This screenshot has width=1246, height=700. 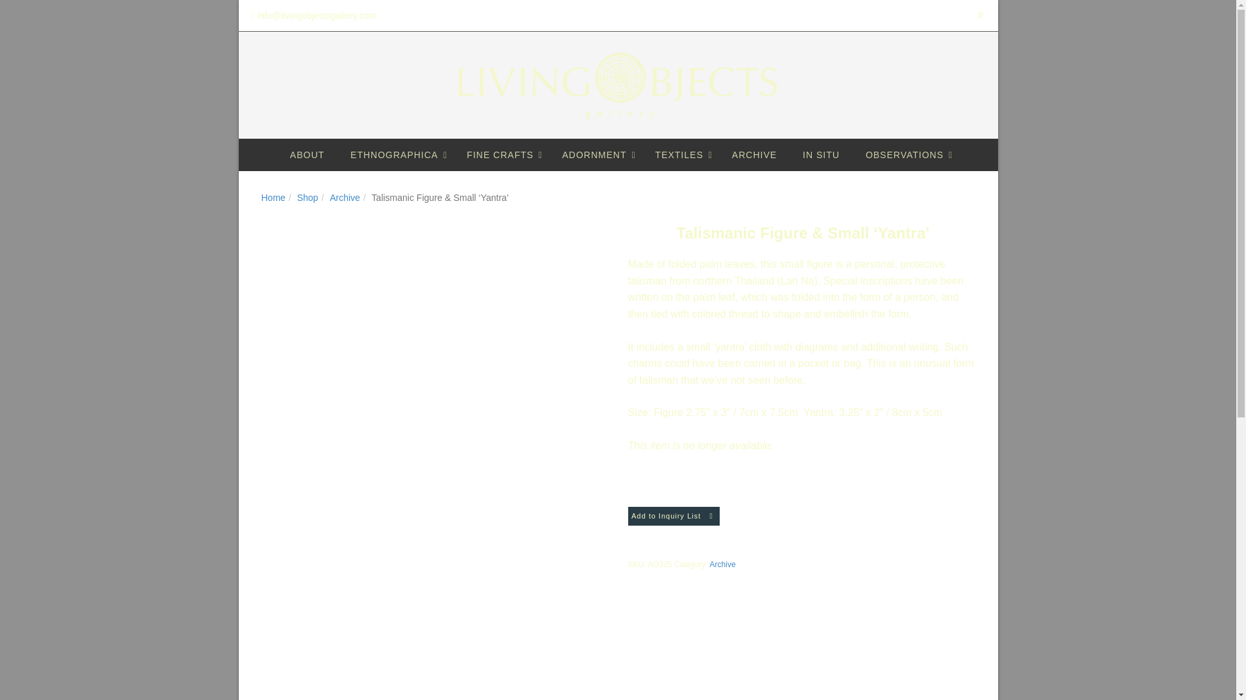 What do you see at coordinates (307, 154) in the screenshot?
I see `ABOUT` at bounding box center [307, 154].